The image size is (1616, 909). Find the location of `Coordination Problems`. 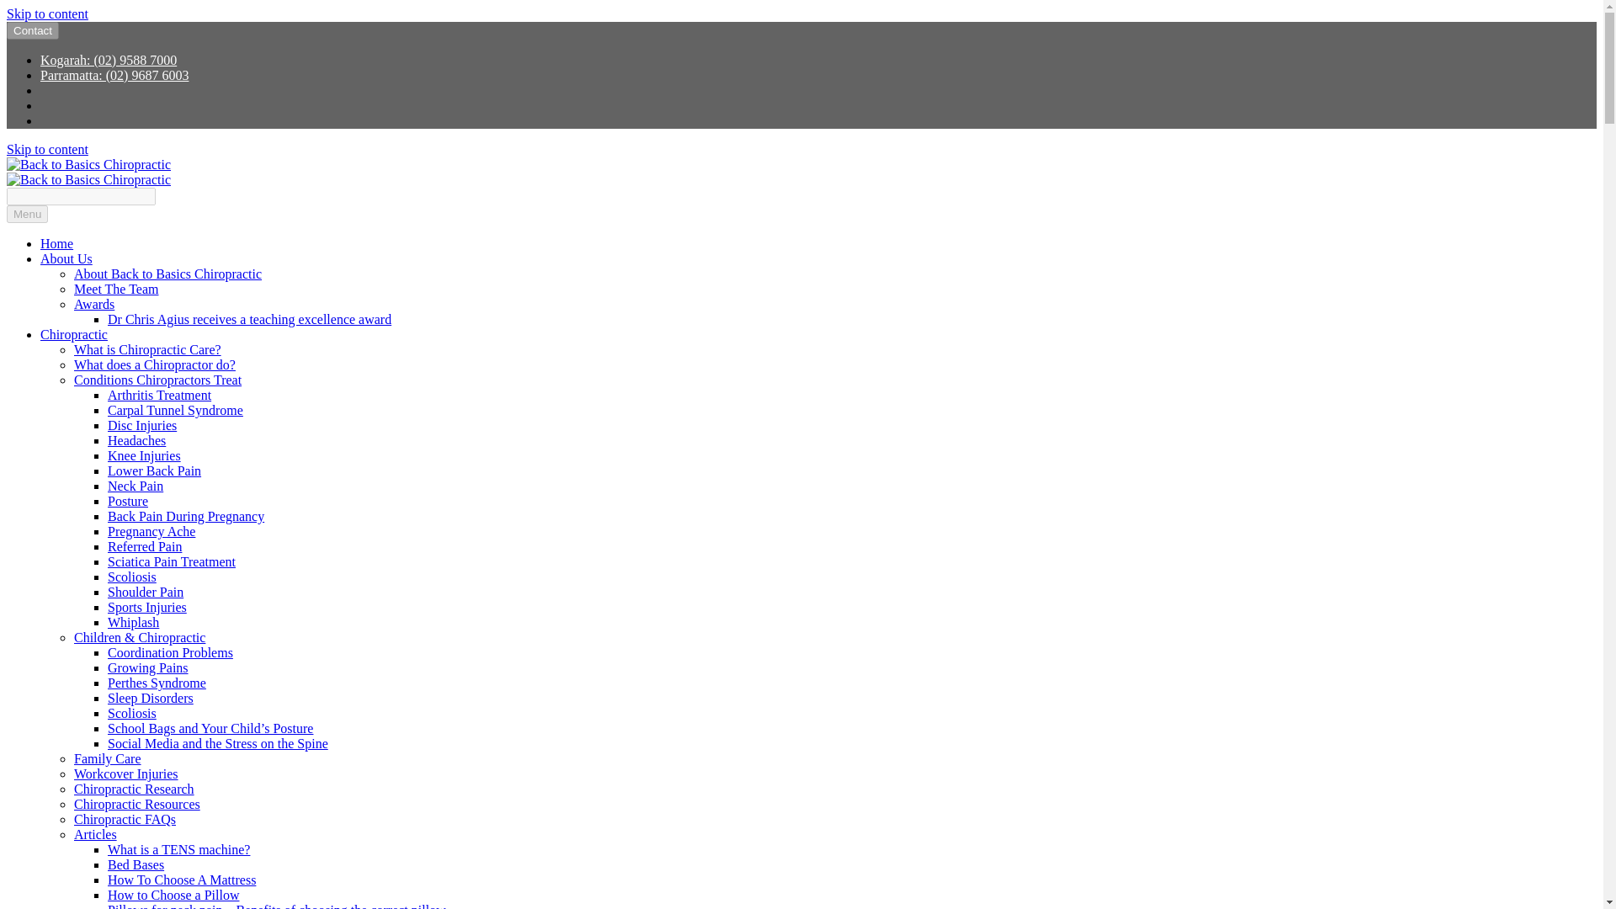

Coordination Problems is located at coordinates (170, 652).